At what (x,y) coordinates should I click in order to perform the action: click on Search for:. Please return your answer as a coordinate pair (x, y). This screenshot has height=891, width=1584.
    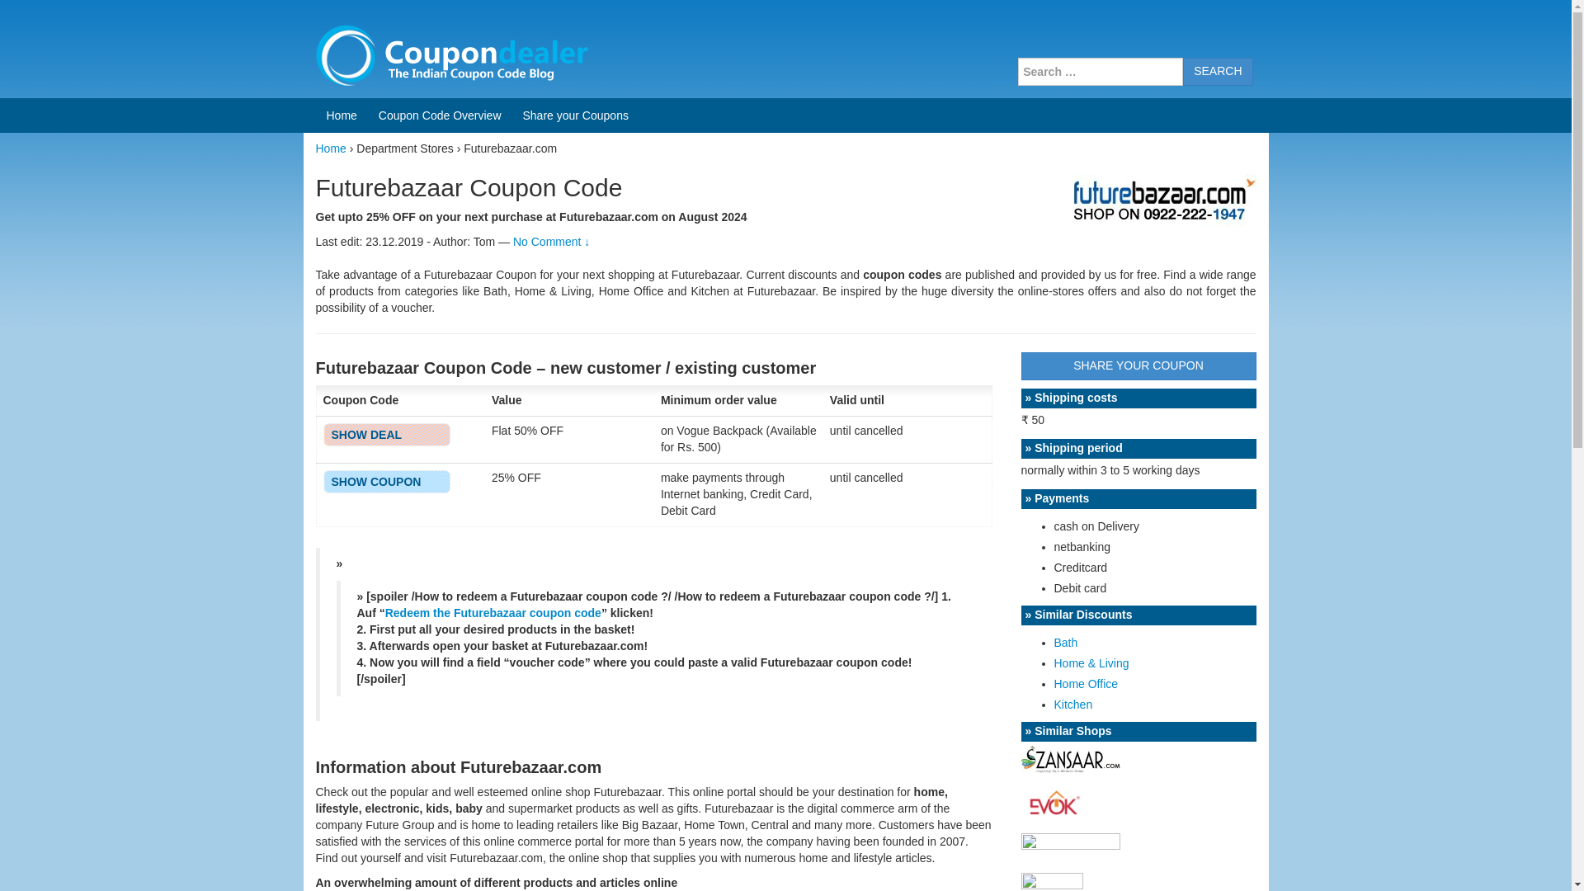
    Looking at the image, I should click on (1101, 71).